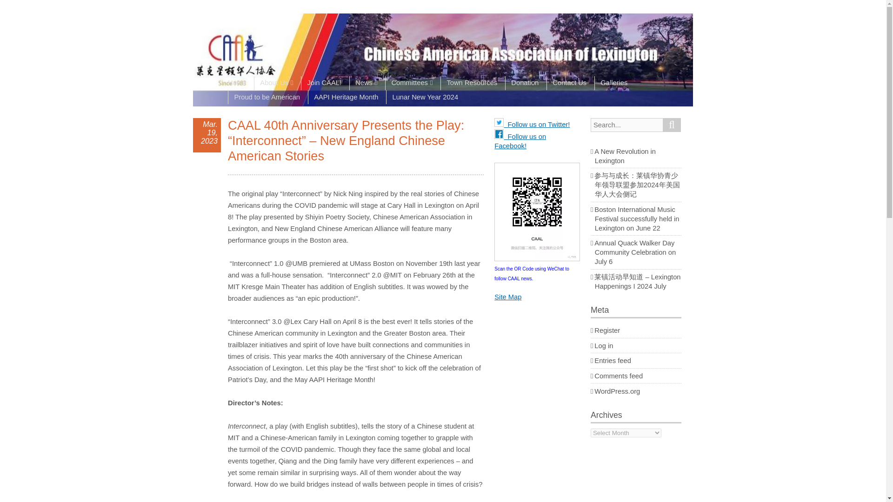 This screenshot has width=893, height=502. What do you see at coordinates (267, 97) in the screenshot?
I see `Proud to be American` at bounding box center [267, 97].